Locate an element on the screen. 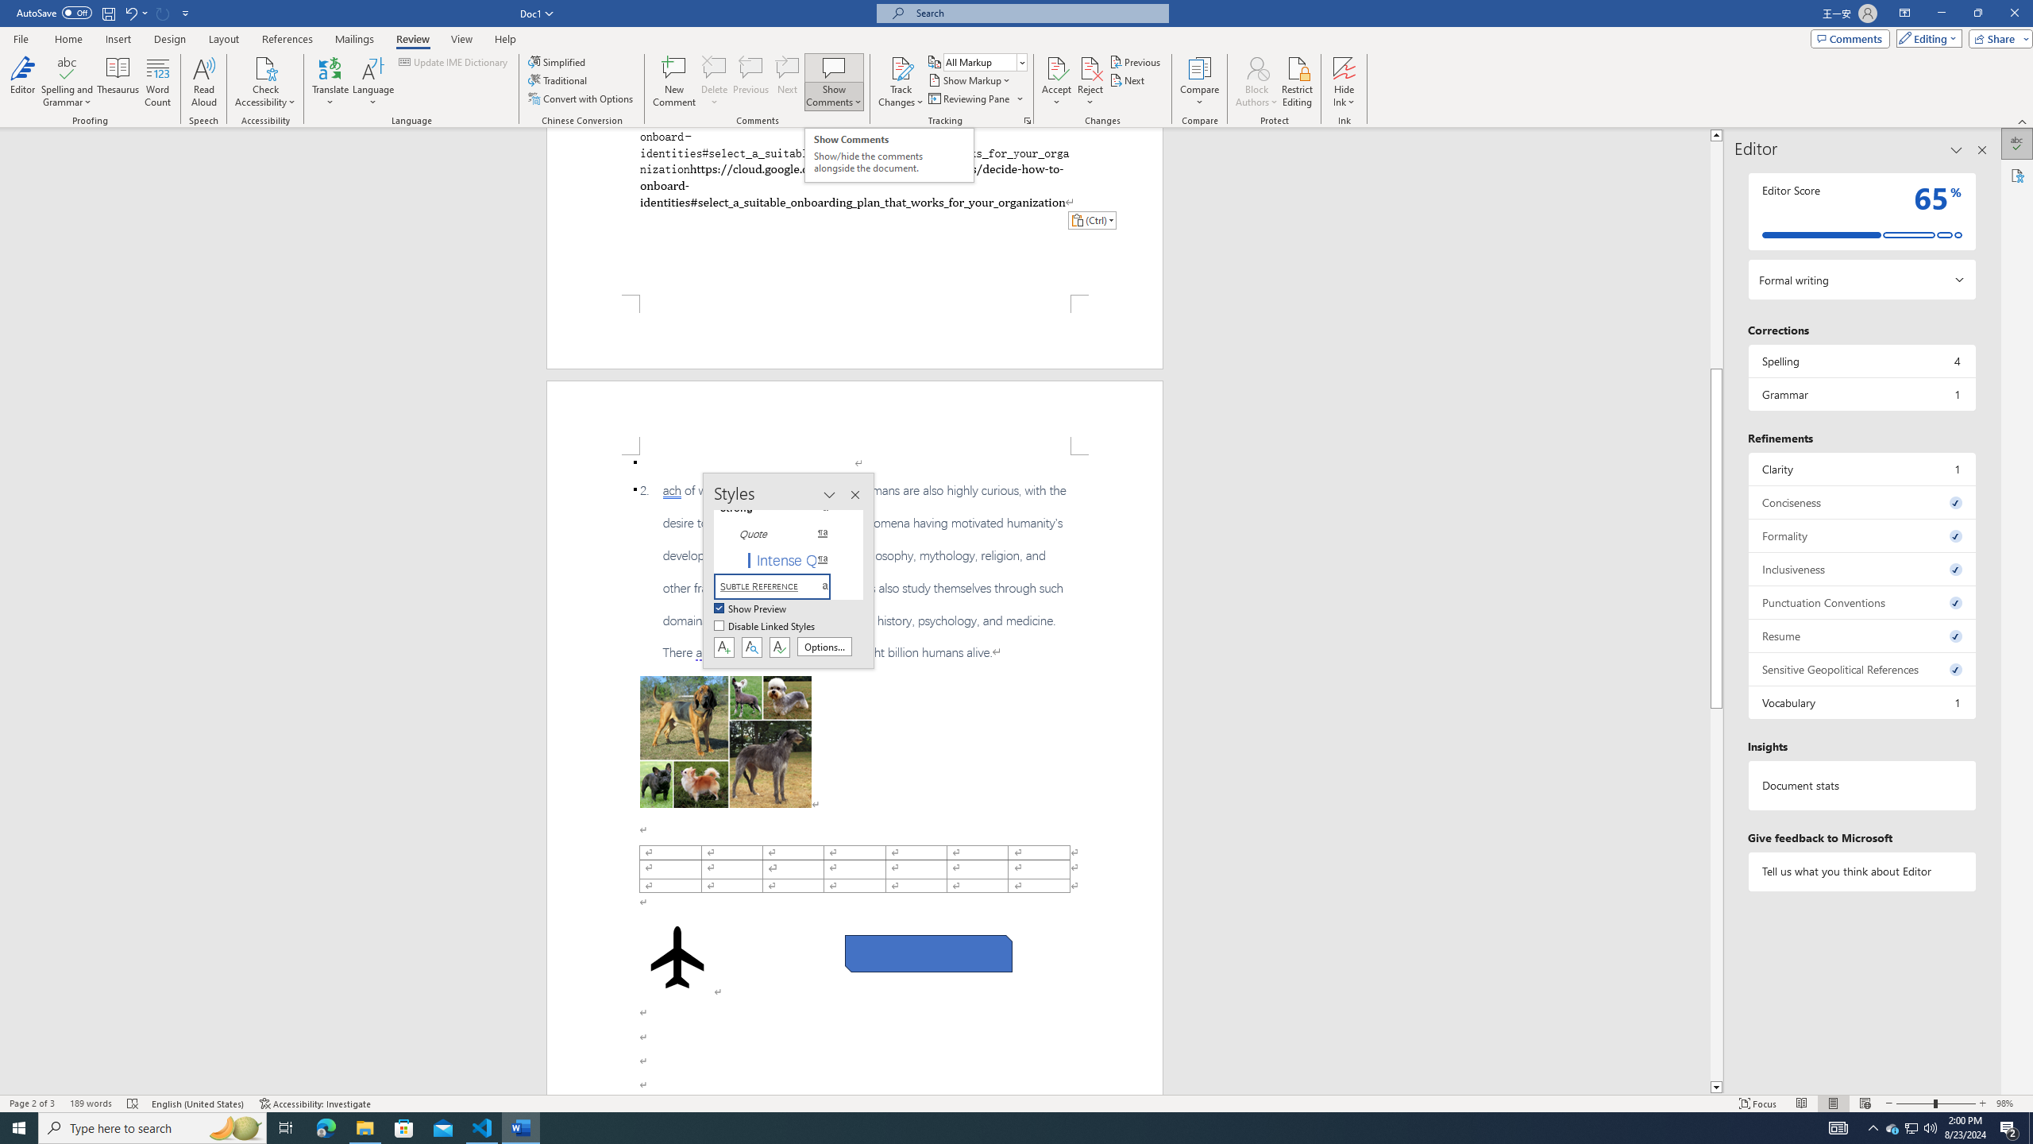 The height and width of the screenshot is (1144, 2033). Undo Paste is located at coordinates (135, 13).